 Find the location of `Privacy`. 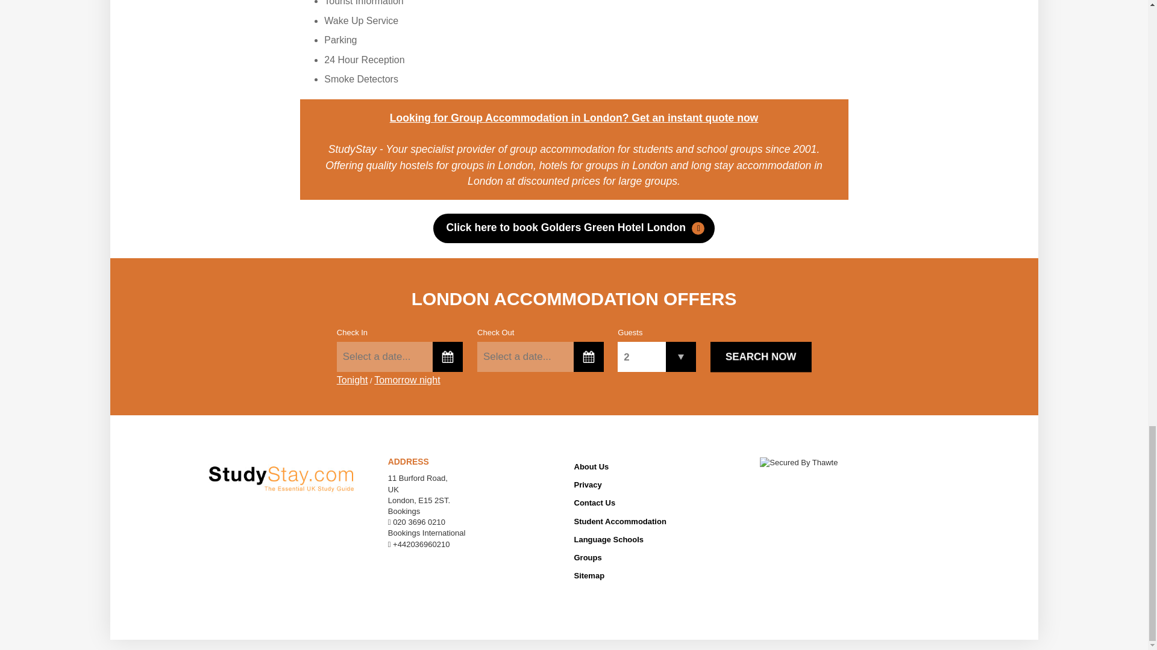

Privacy is located at coordinates (662, 484).